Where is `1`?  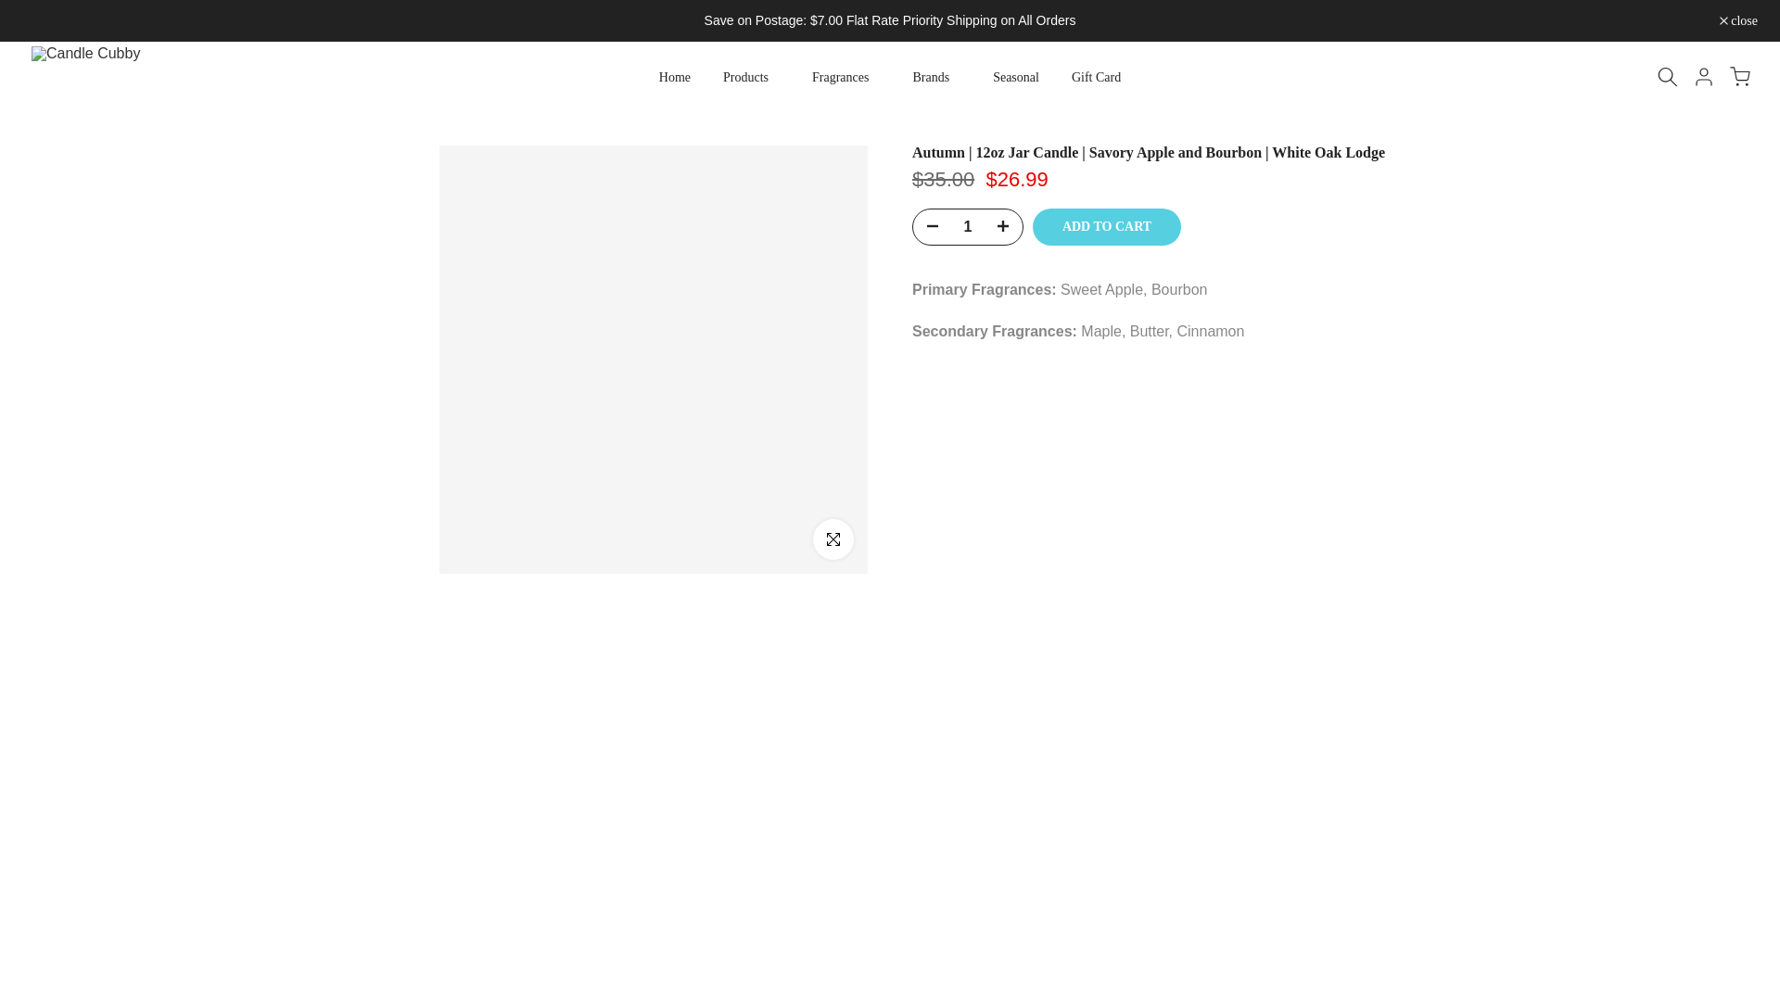
1 is located at coordinates (967, 226).